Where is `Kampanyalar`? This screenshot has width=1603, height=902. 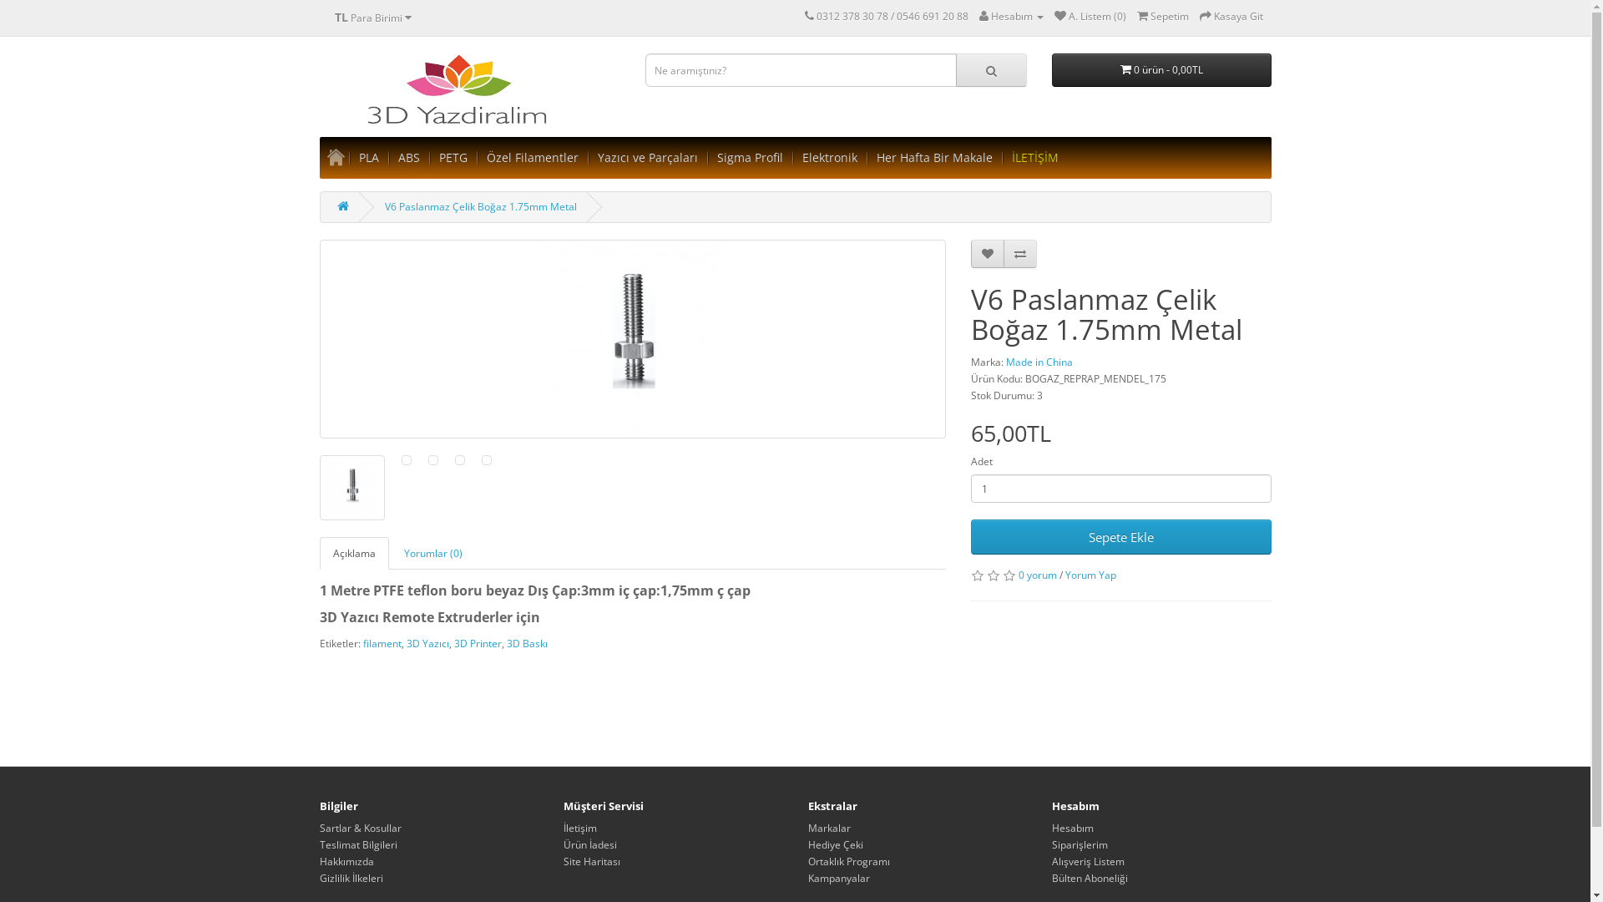 Kampanyalar is located at coordinates (839, 879).